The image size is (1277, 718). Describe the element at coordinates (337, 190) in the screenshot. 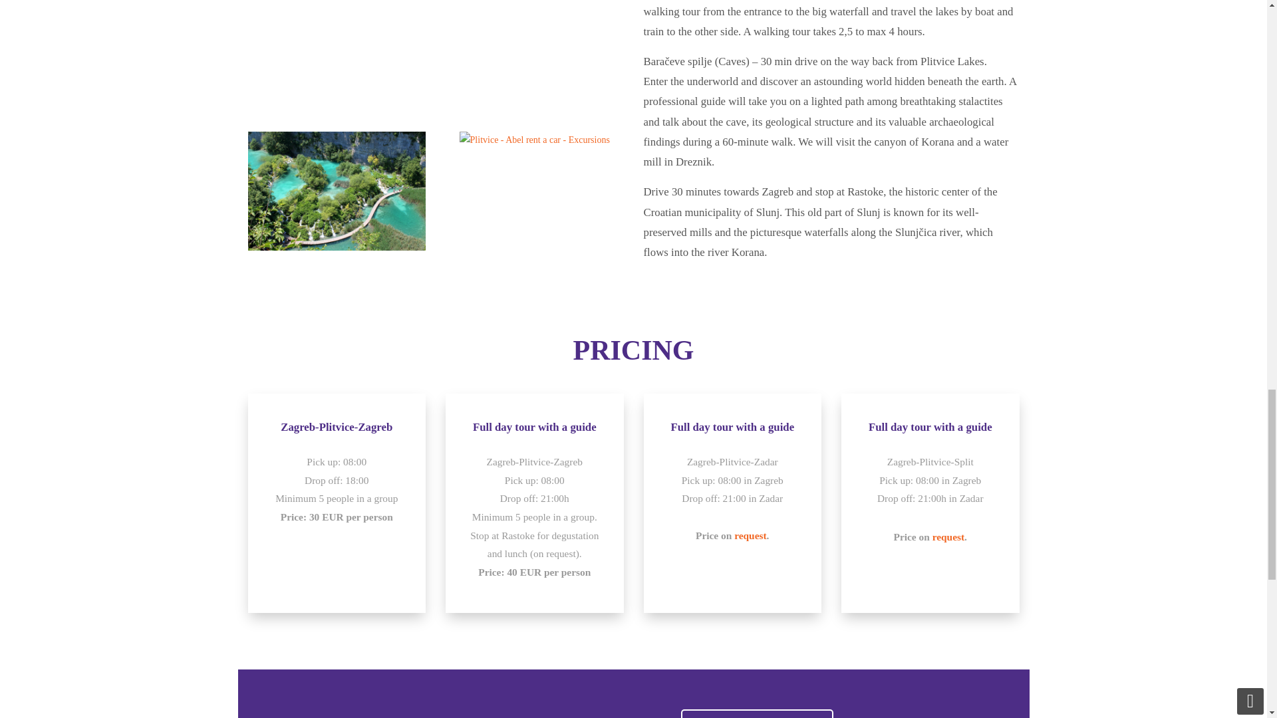

I see `Plitvice - Abel rent a car - Excursions` at that location.